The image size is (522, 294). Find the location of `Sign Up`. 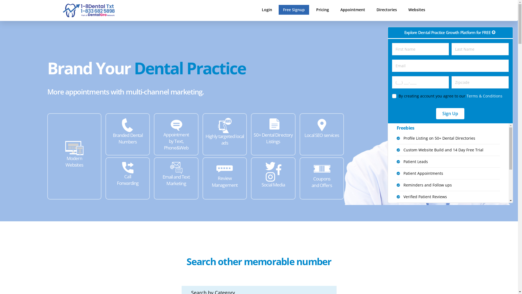

Sign Up is located at coordinates (450, 114).